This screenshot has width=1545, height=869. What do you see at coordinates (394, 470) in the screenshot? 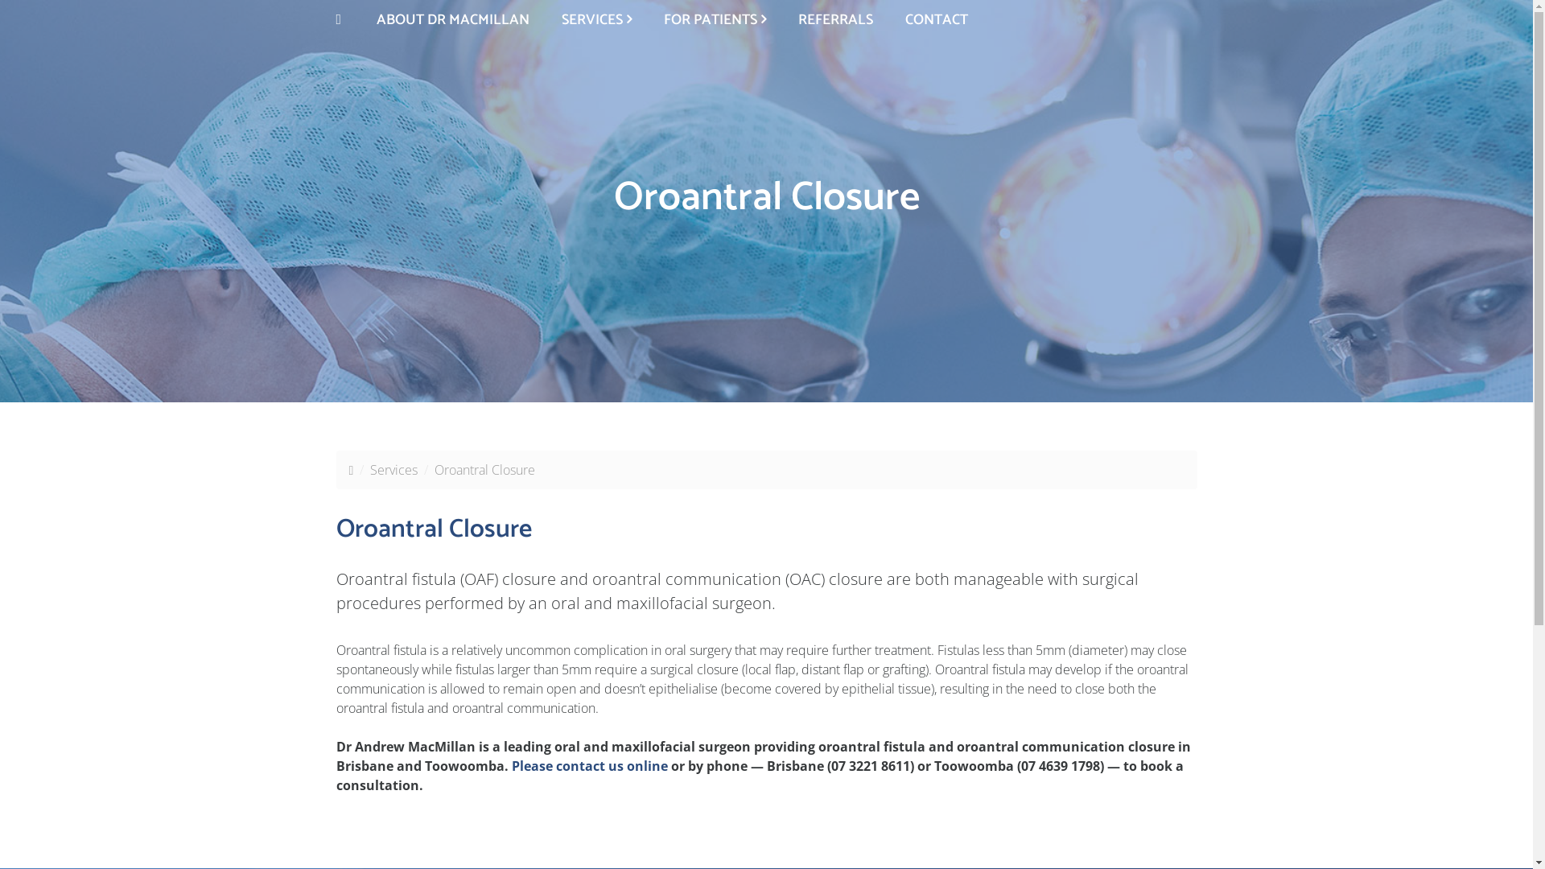
I see `Services` at bounding box center [394, 470].